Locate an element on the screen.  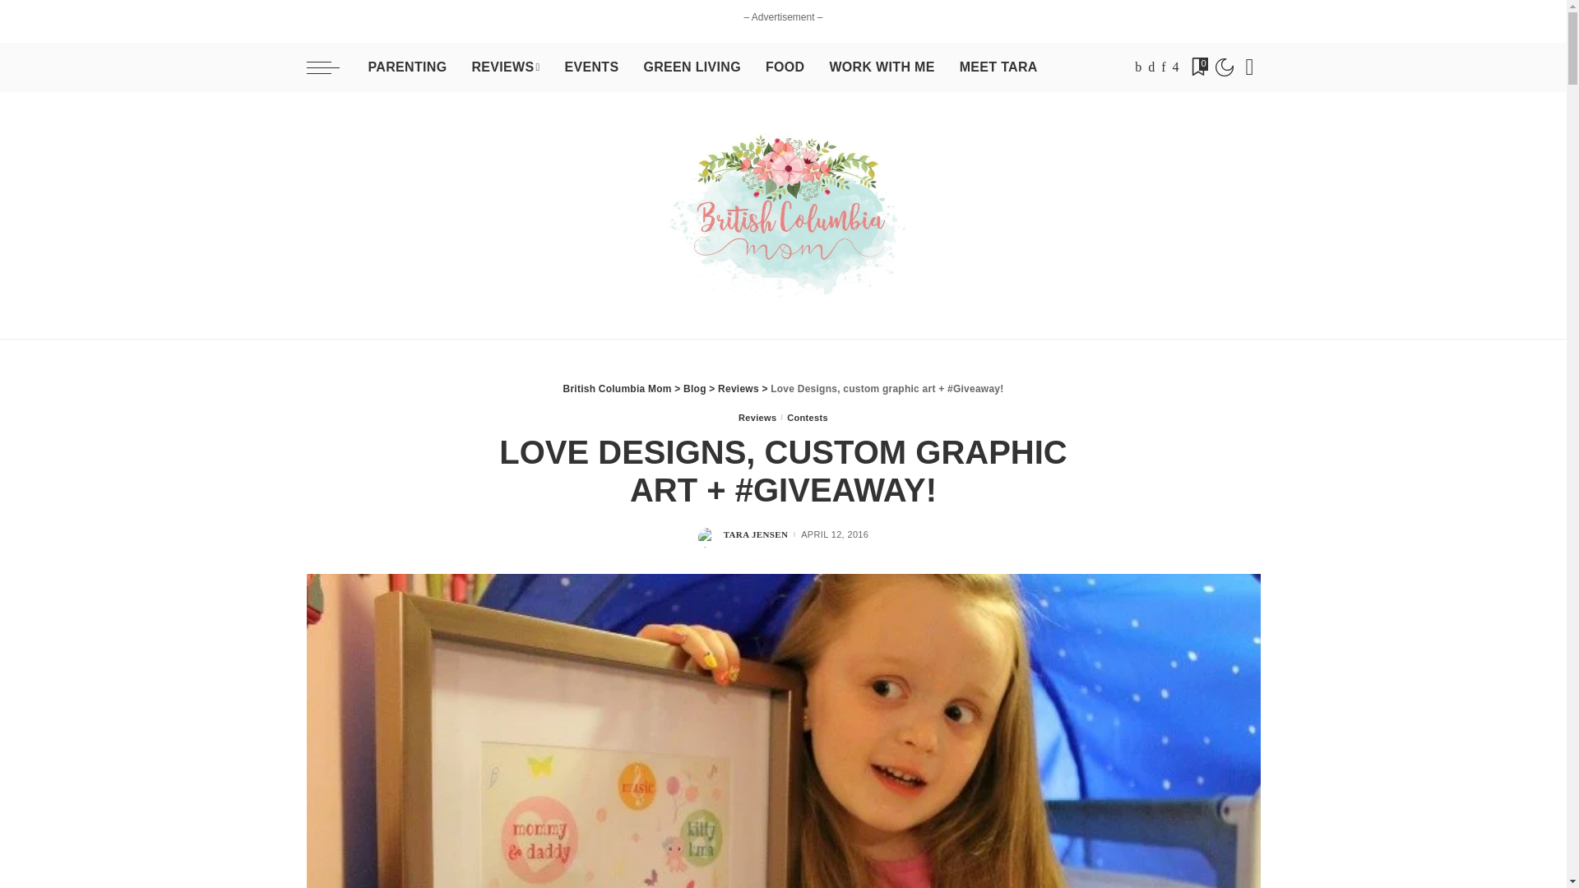
REVIEWS is located at coordinates (505, 67).